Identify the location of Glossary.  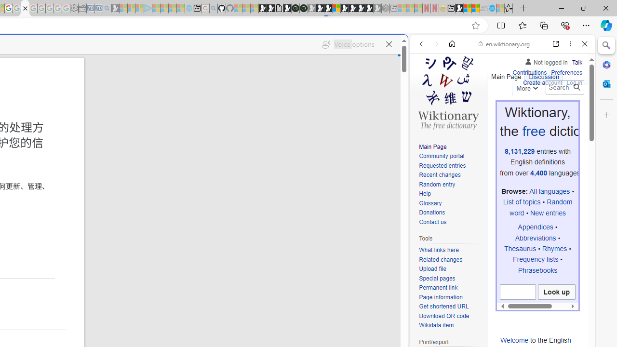
(450, 203).